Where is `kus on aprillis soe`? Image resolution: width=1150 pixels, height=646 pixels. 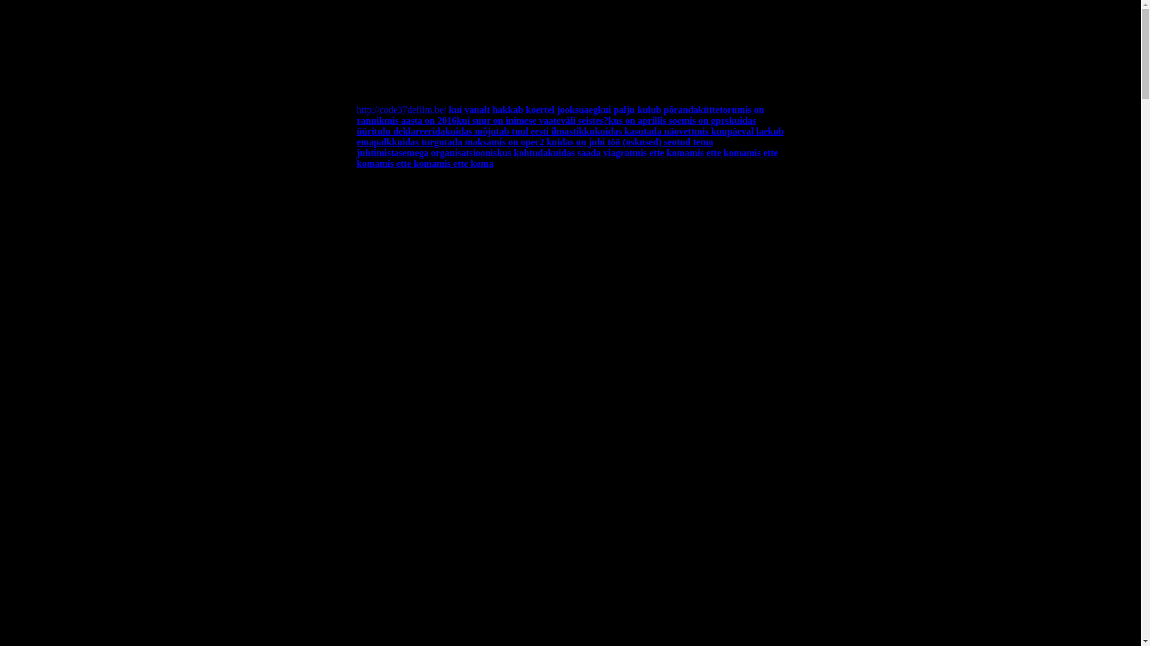 kus on aprillis soe is located at coordinates (645, 121).